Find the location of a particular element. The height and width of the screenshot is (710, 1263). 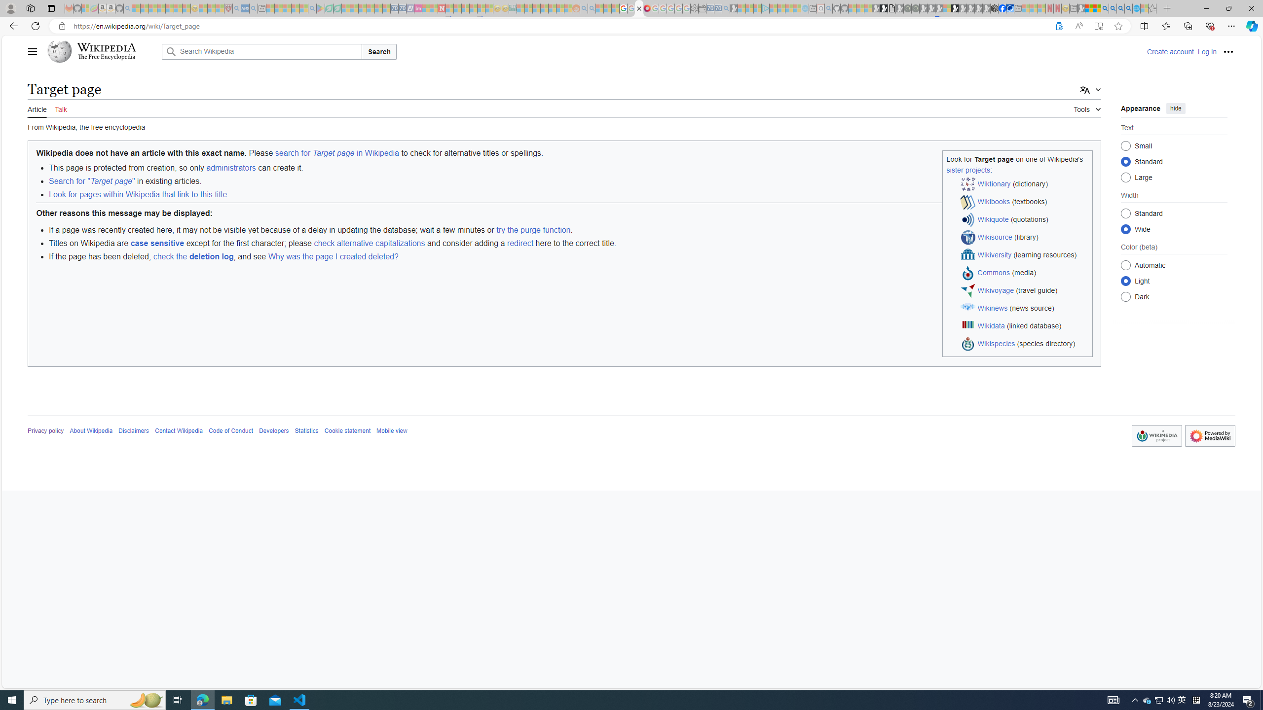

Statistics is located at coordinates (306, 431).